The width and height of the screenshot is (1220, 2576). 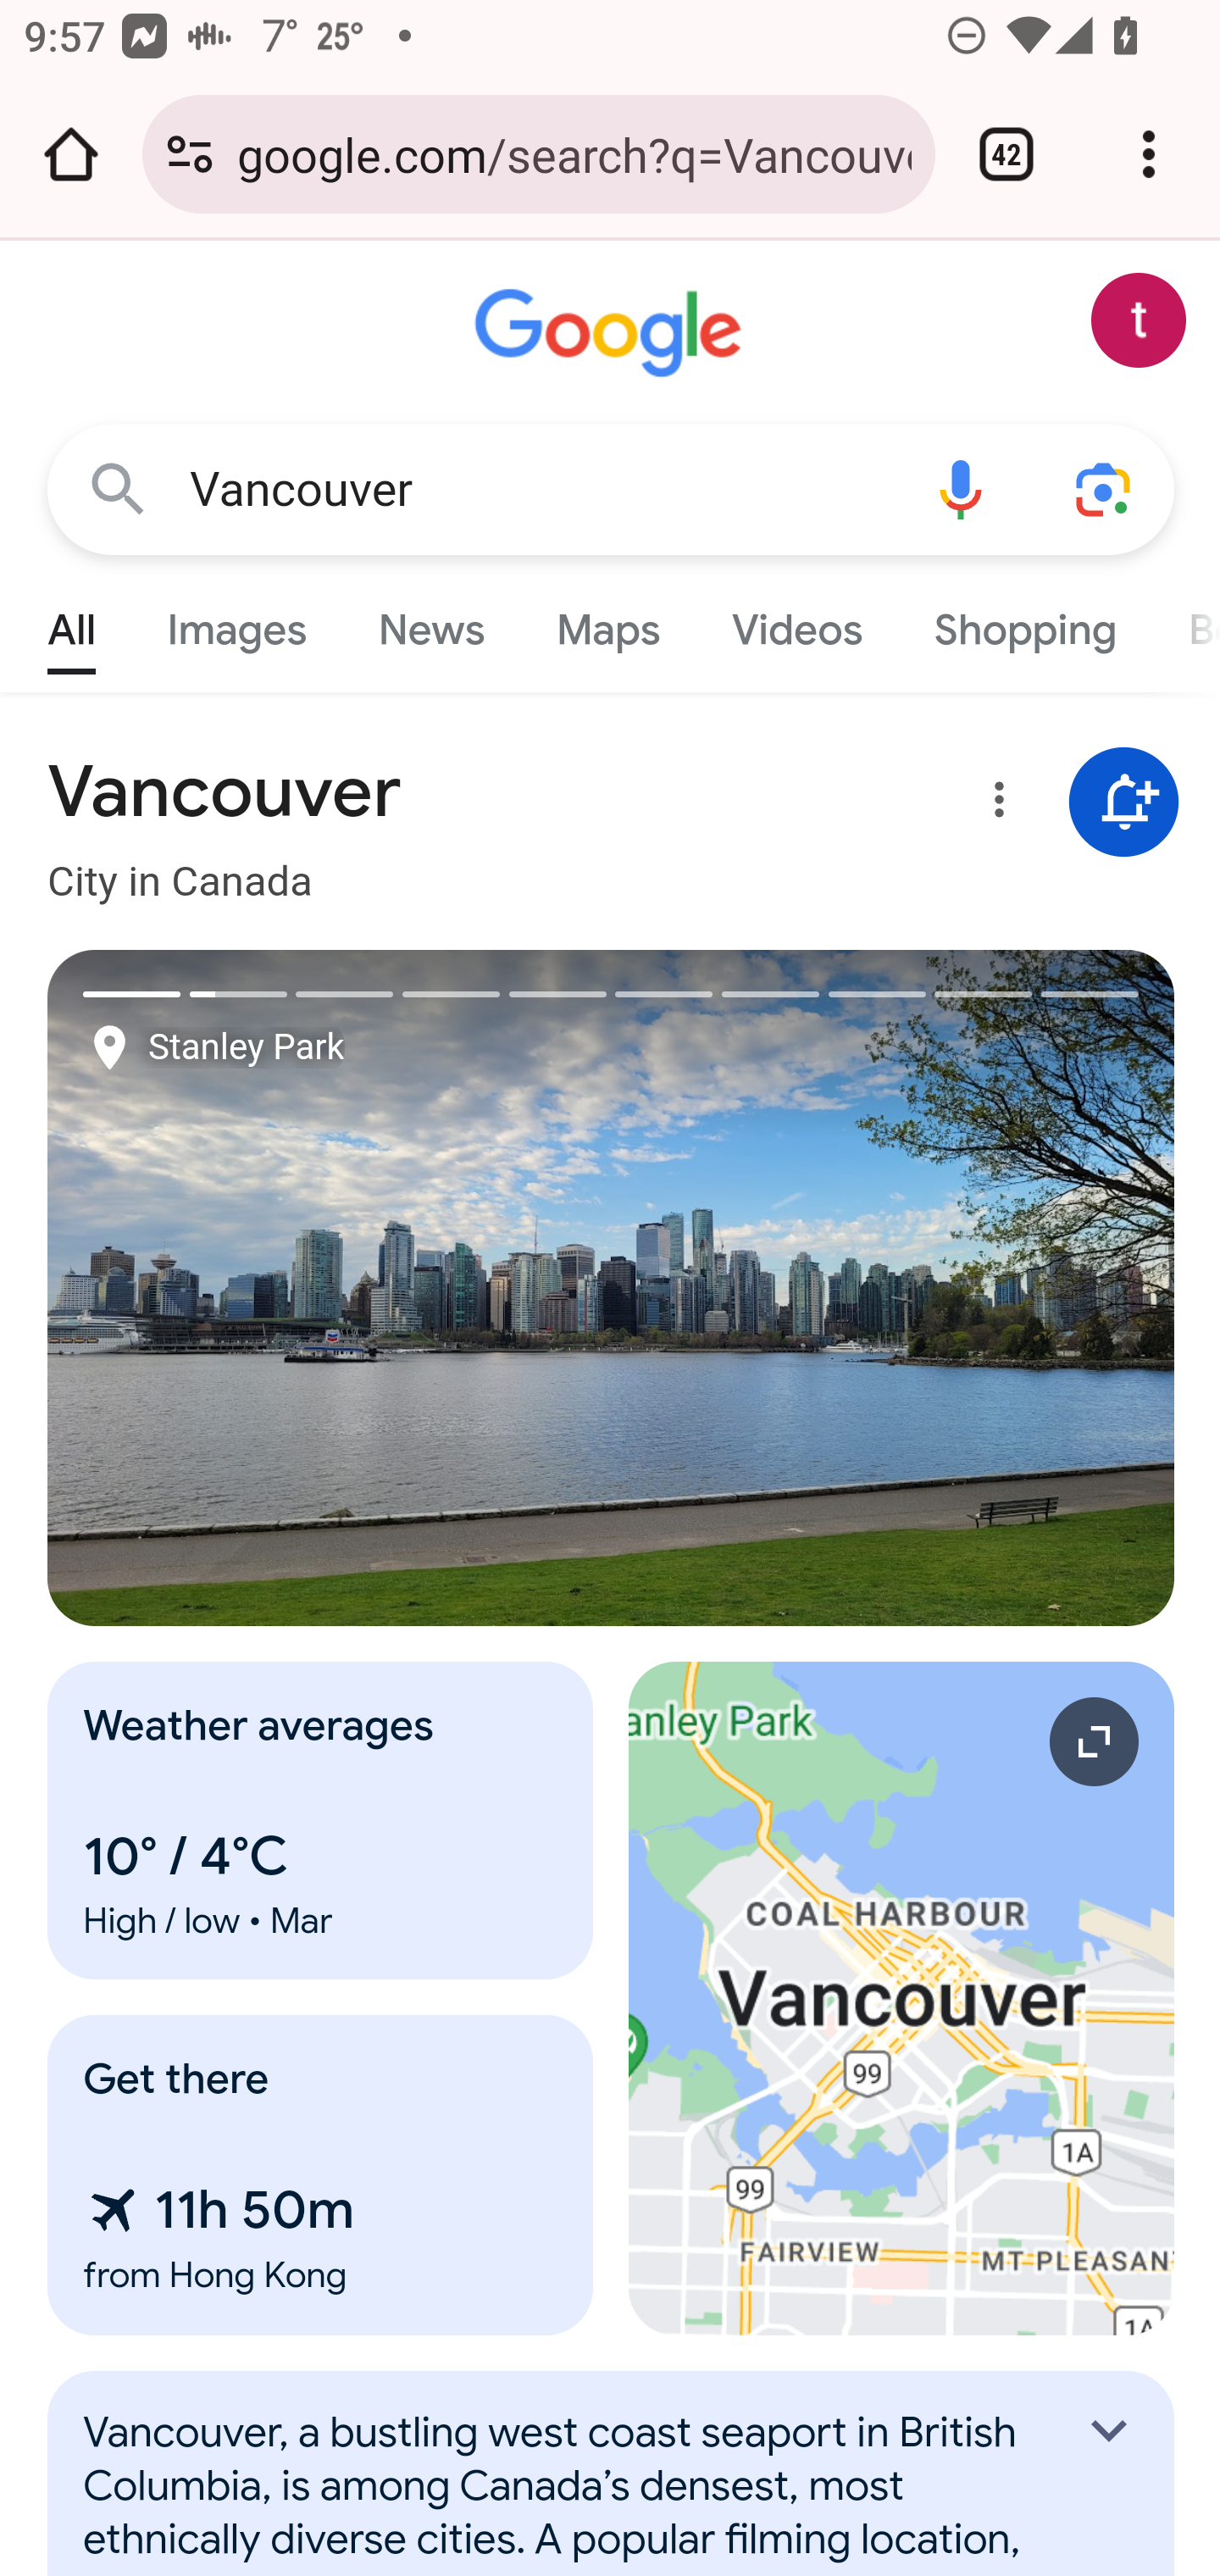 What do you see at coordinates (119, 488) in the screenshot?
I see `Google Search` at bounding box center [119, 488].